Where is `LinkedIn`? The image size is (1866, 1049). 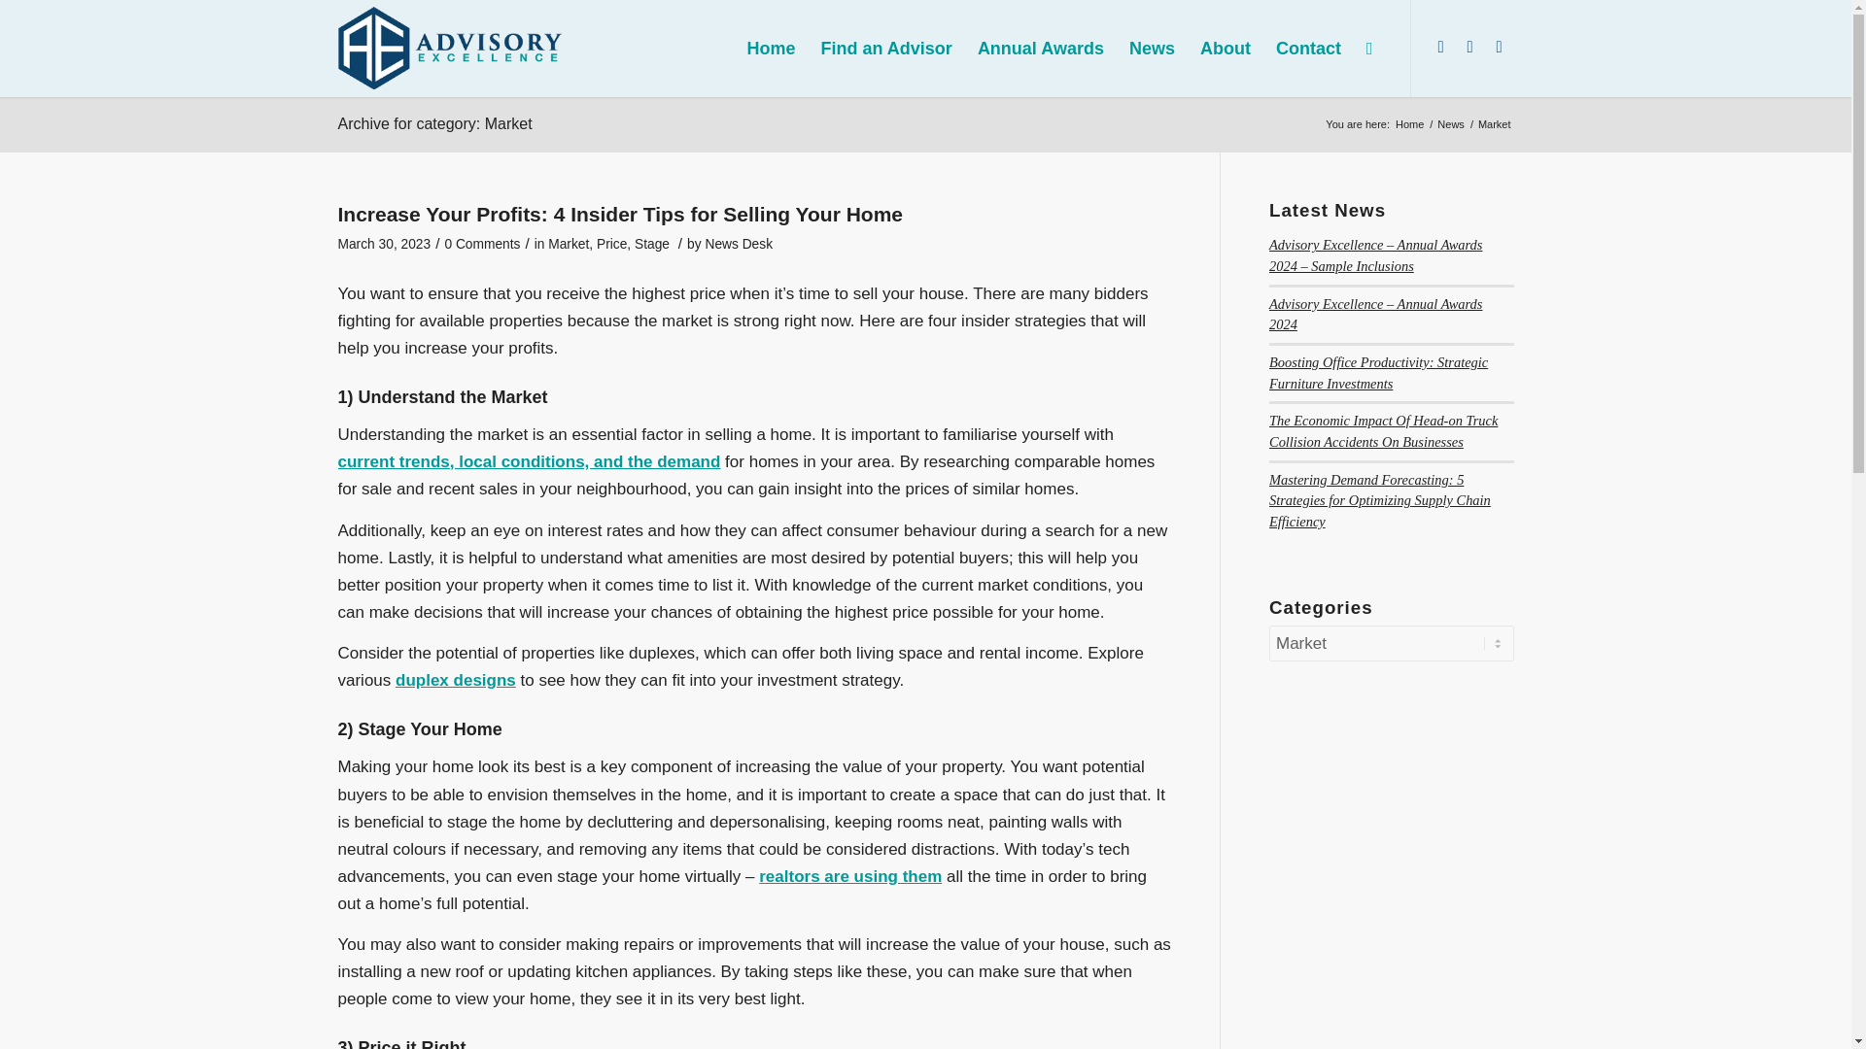
LinkedIn is located at coordinates (1440, 47).